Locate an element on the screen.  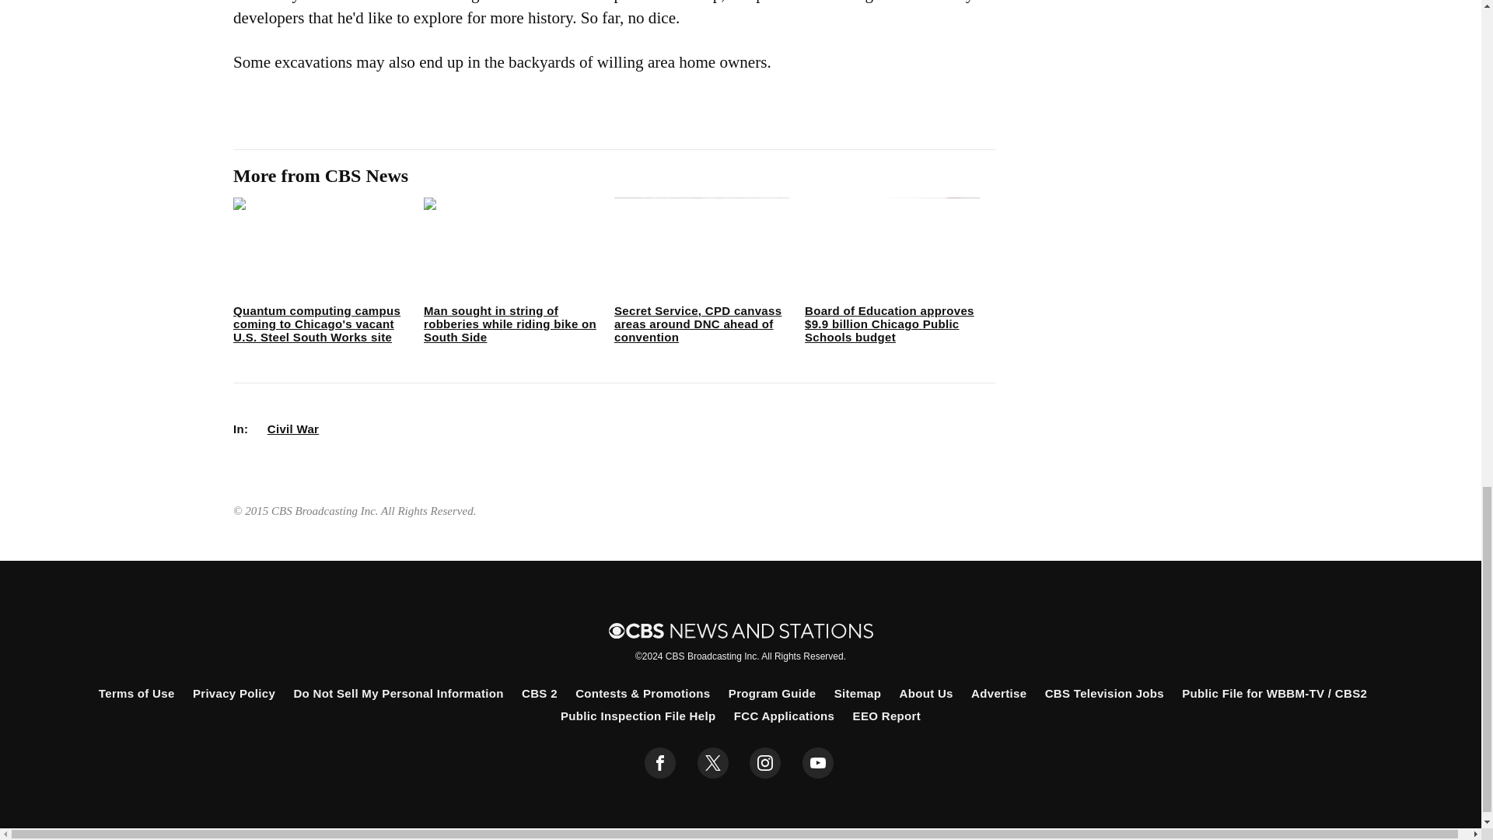
instagram is located at coordinates (765, 763).